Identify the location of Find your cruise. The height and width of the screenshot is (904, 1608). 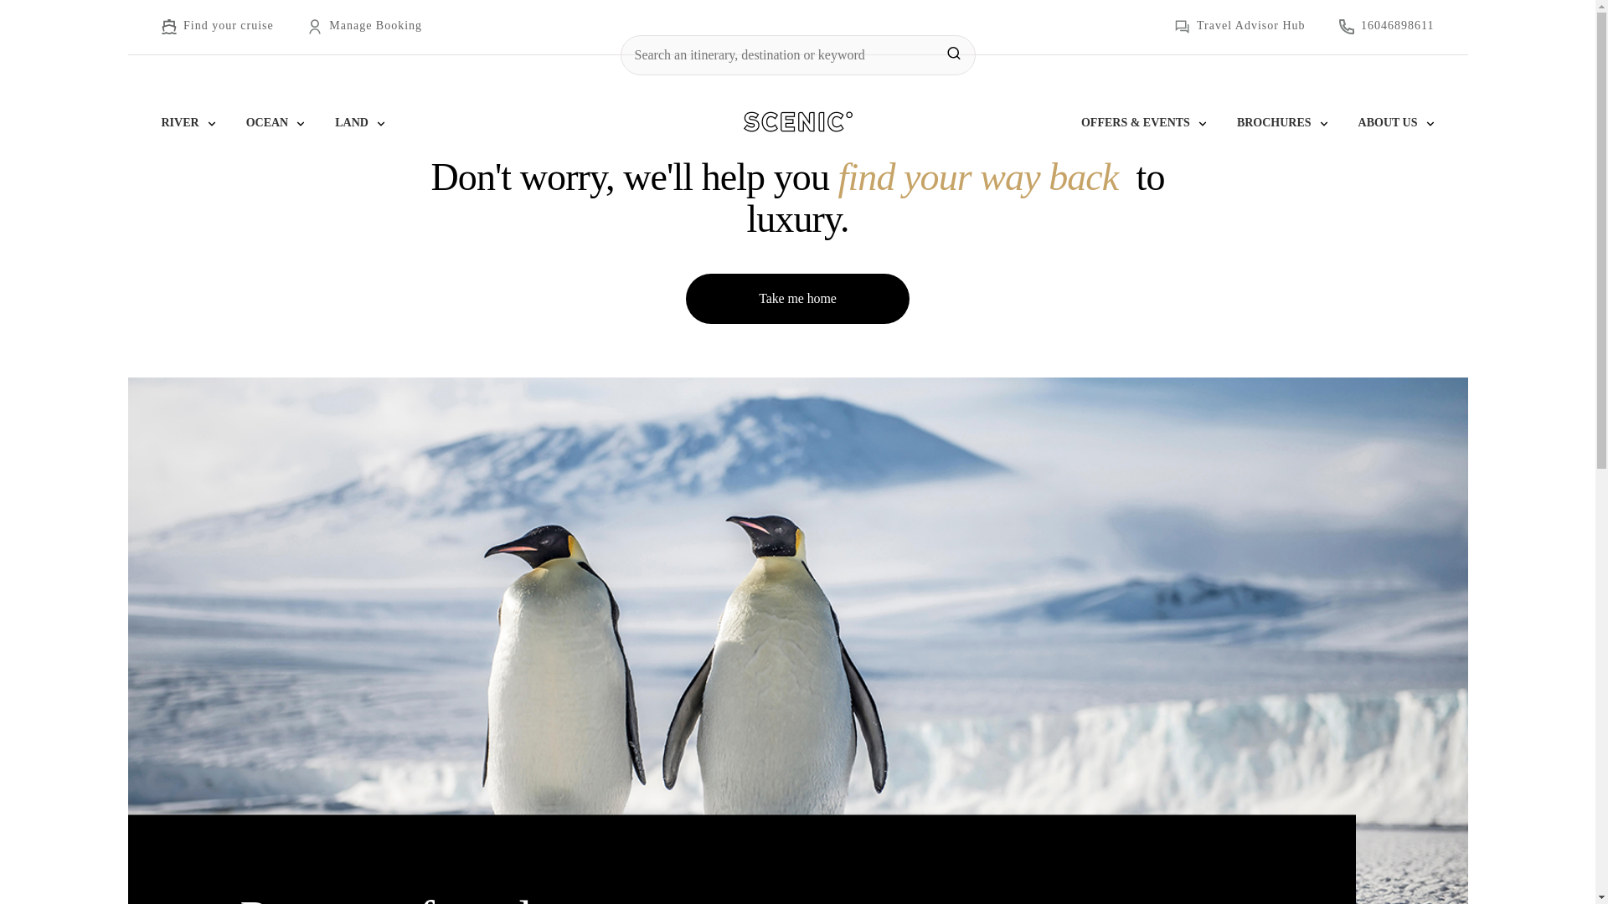
(217, 27).